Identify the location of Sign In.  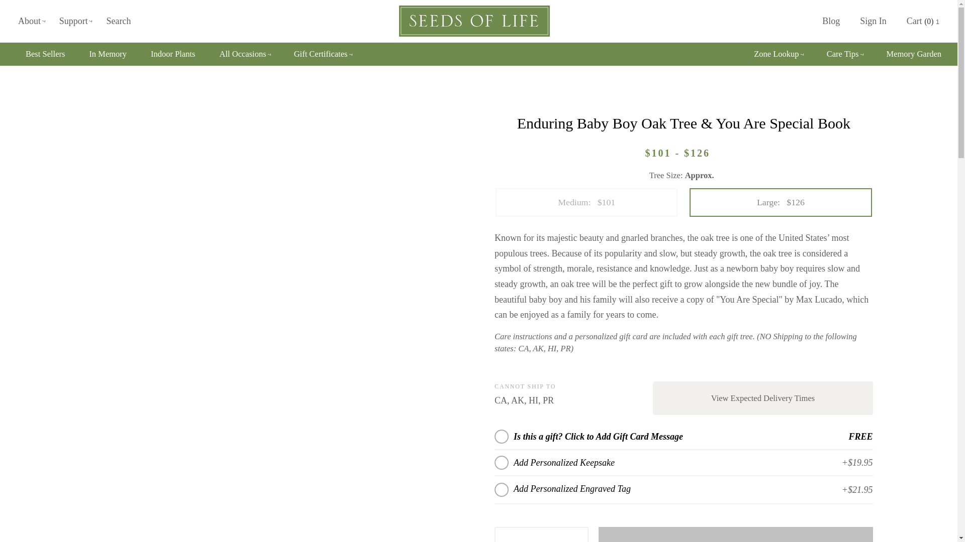
(866, 49).